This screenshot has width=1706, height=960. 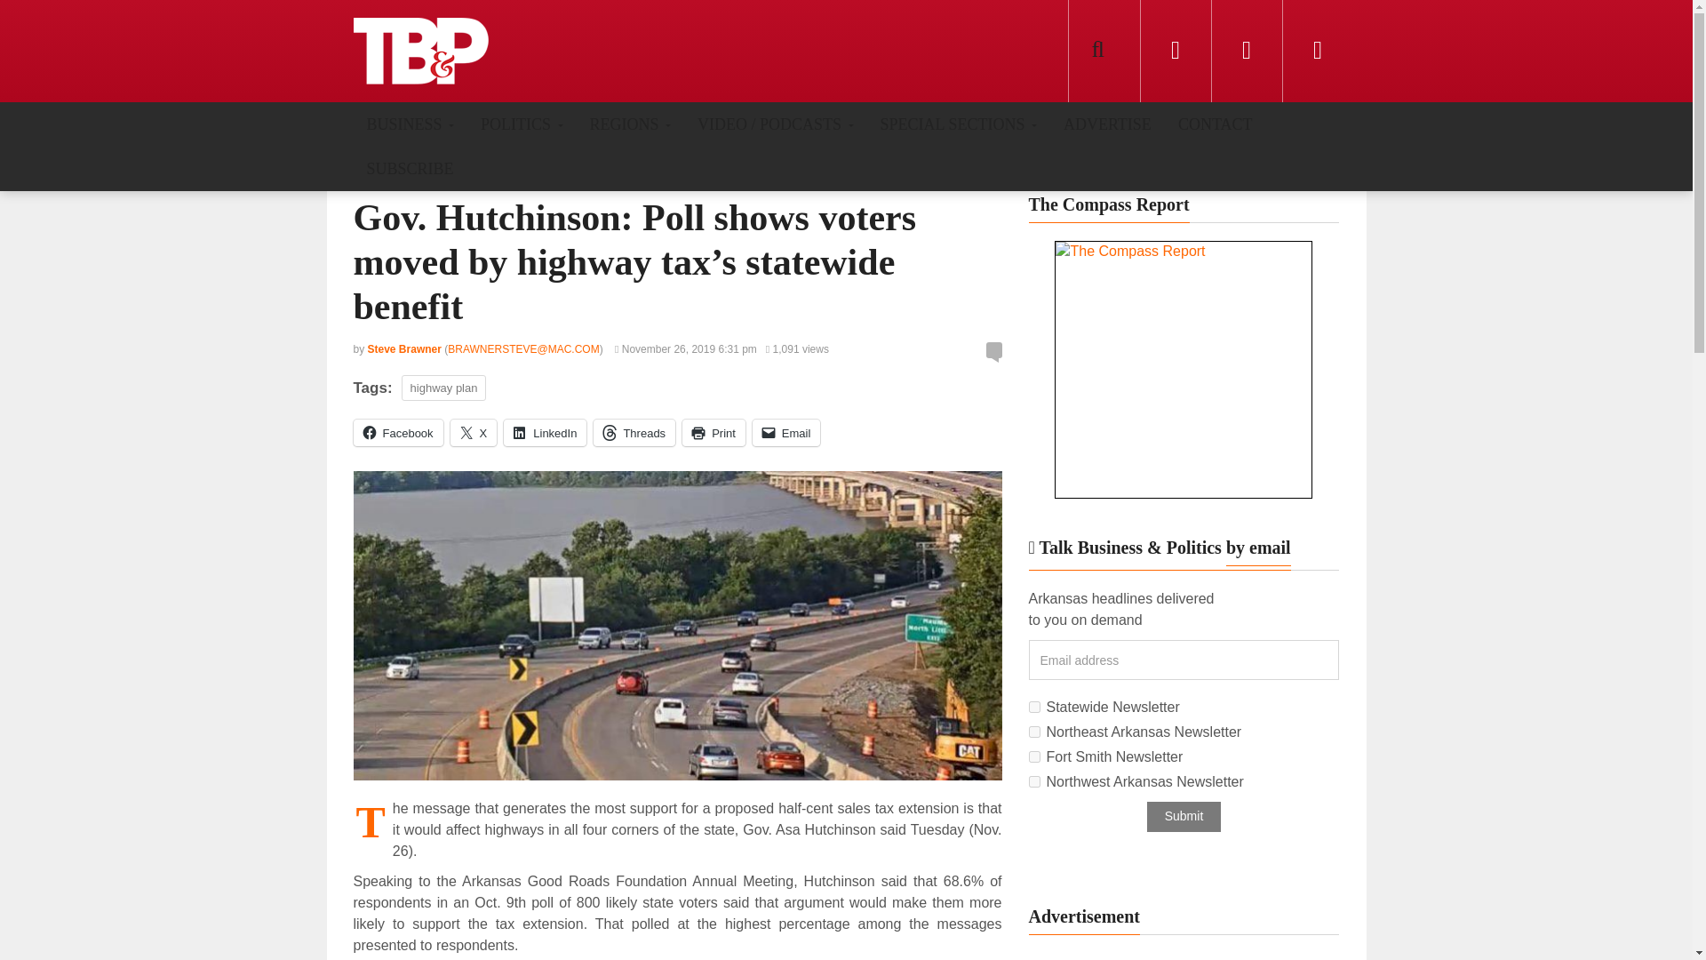 I want to click on Click to email a link to a friend, so click(x=785, y=432).